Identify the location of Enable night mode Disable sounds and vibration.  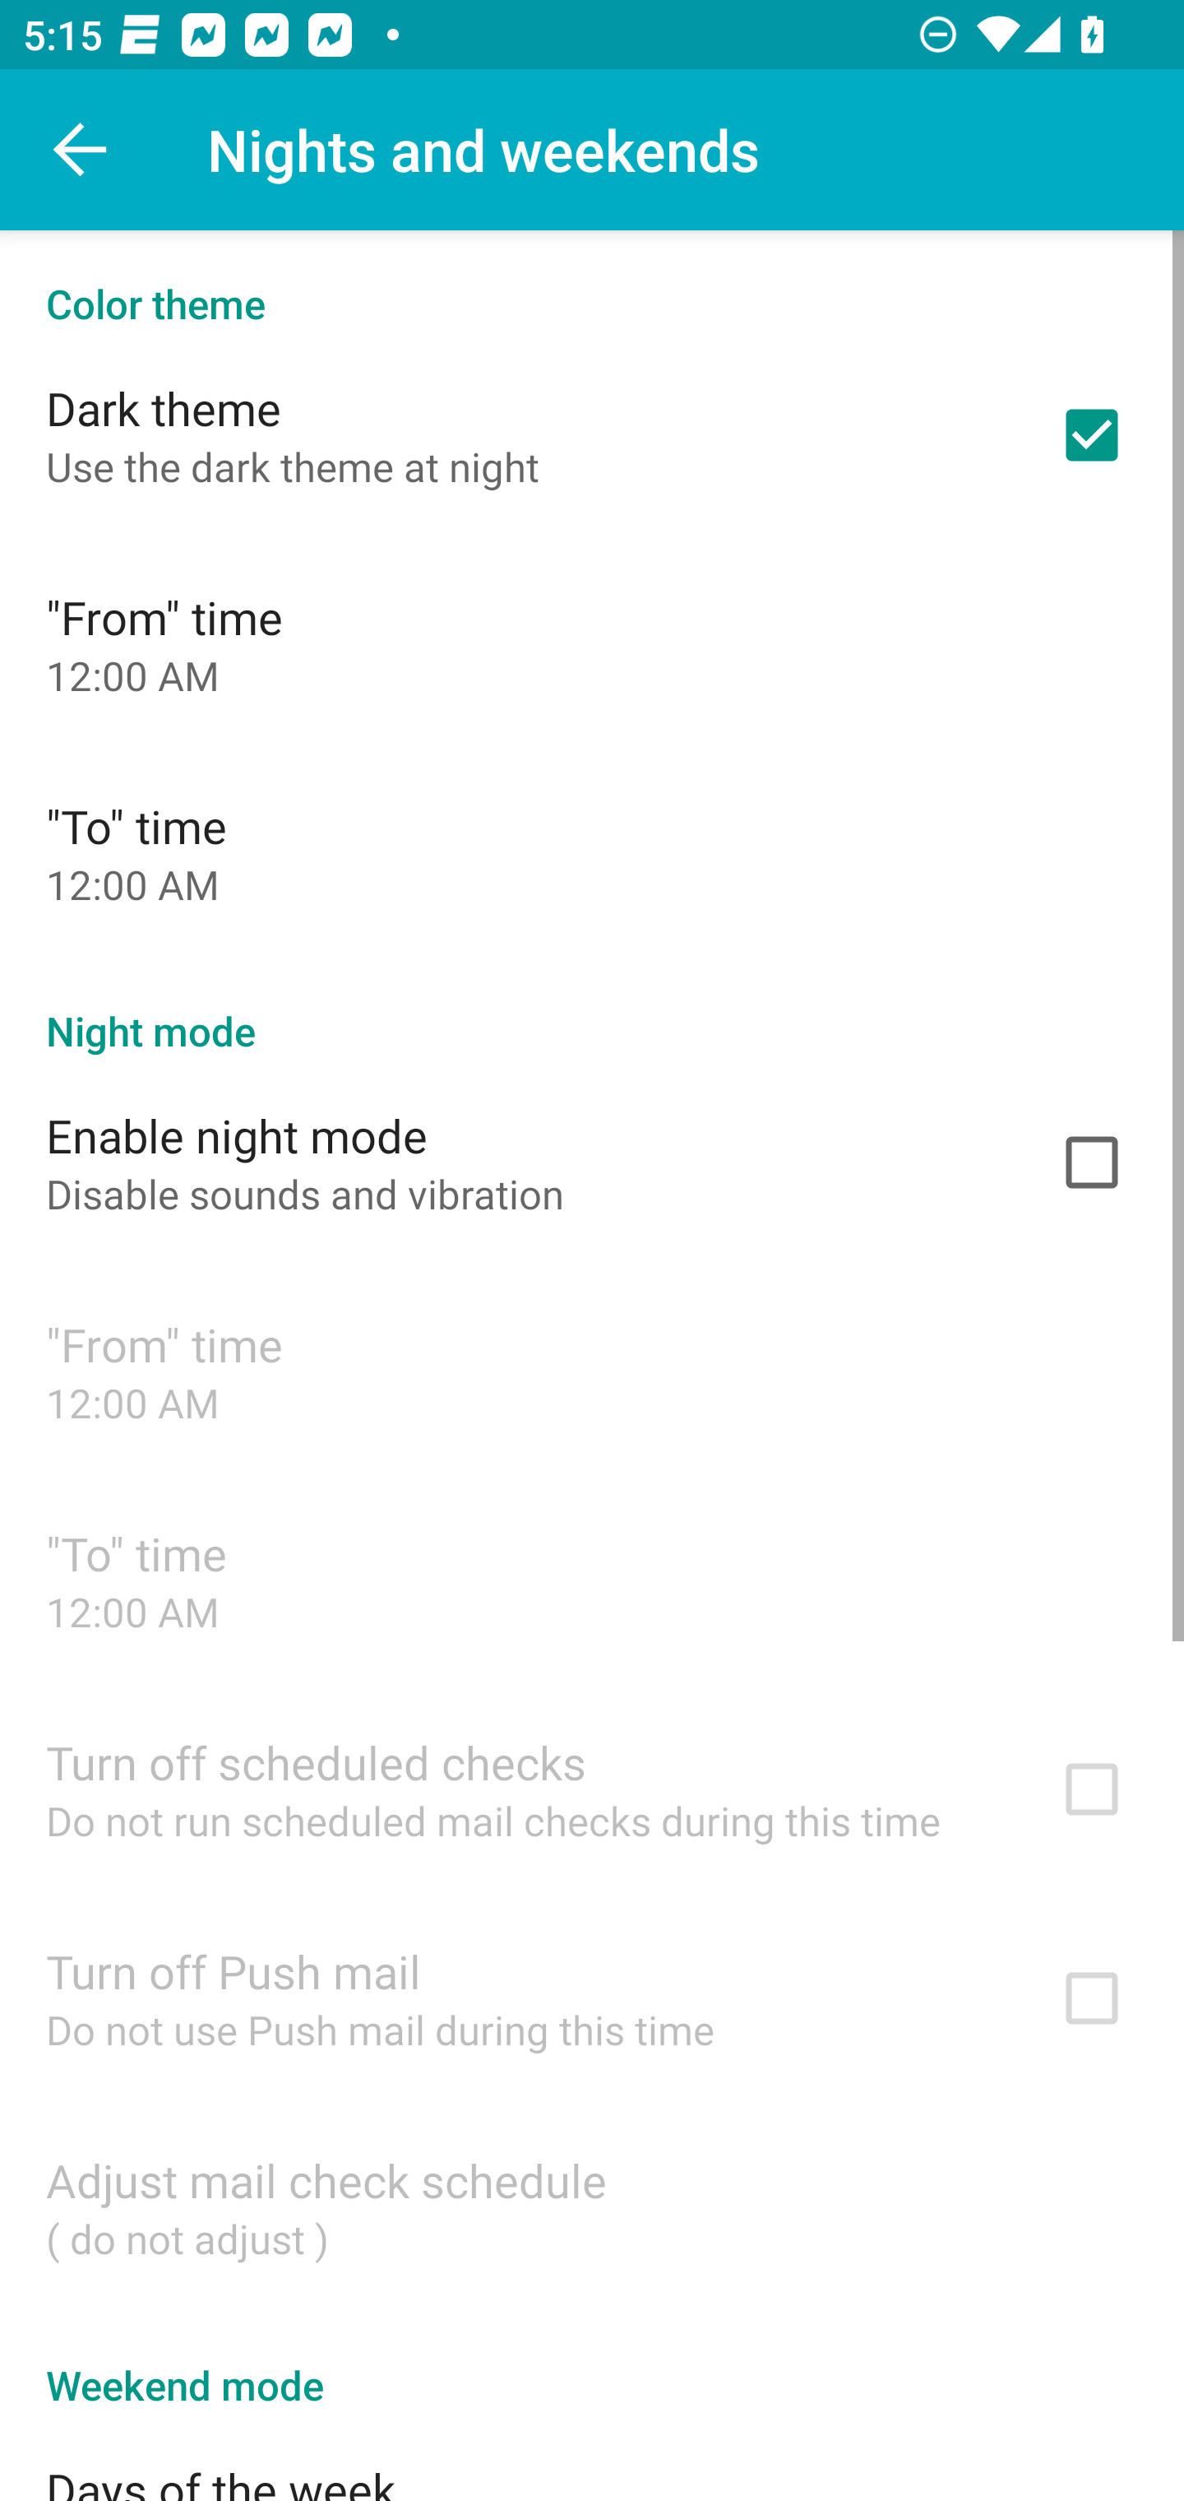
(592, 1162).